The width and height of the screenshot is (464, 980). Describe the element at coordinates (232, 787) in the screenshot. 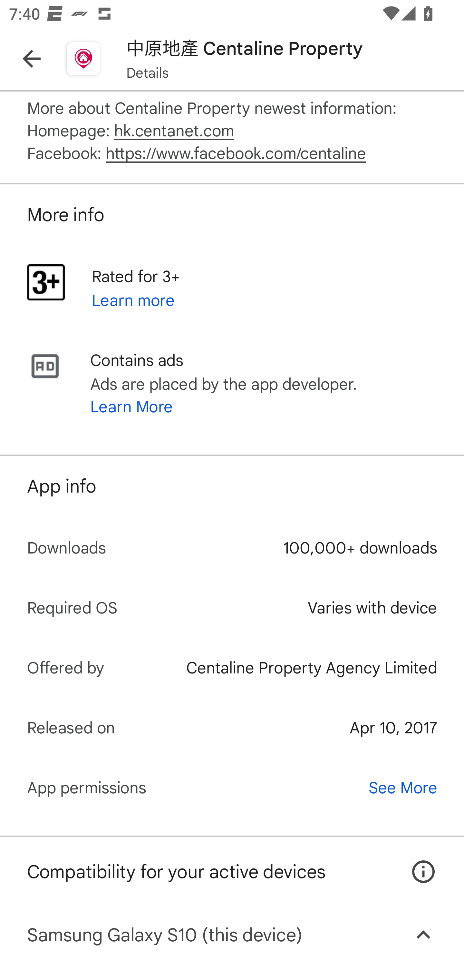

I see `App permissions See More` at that location.